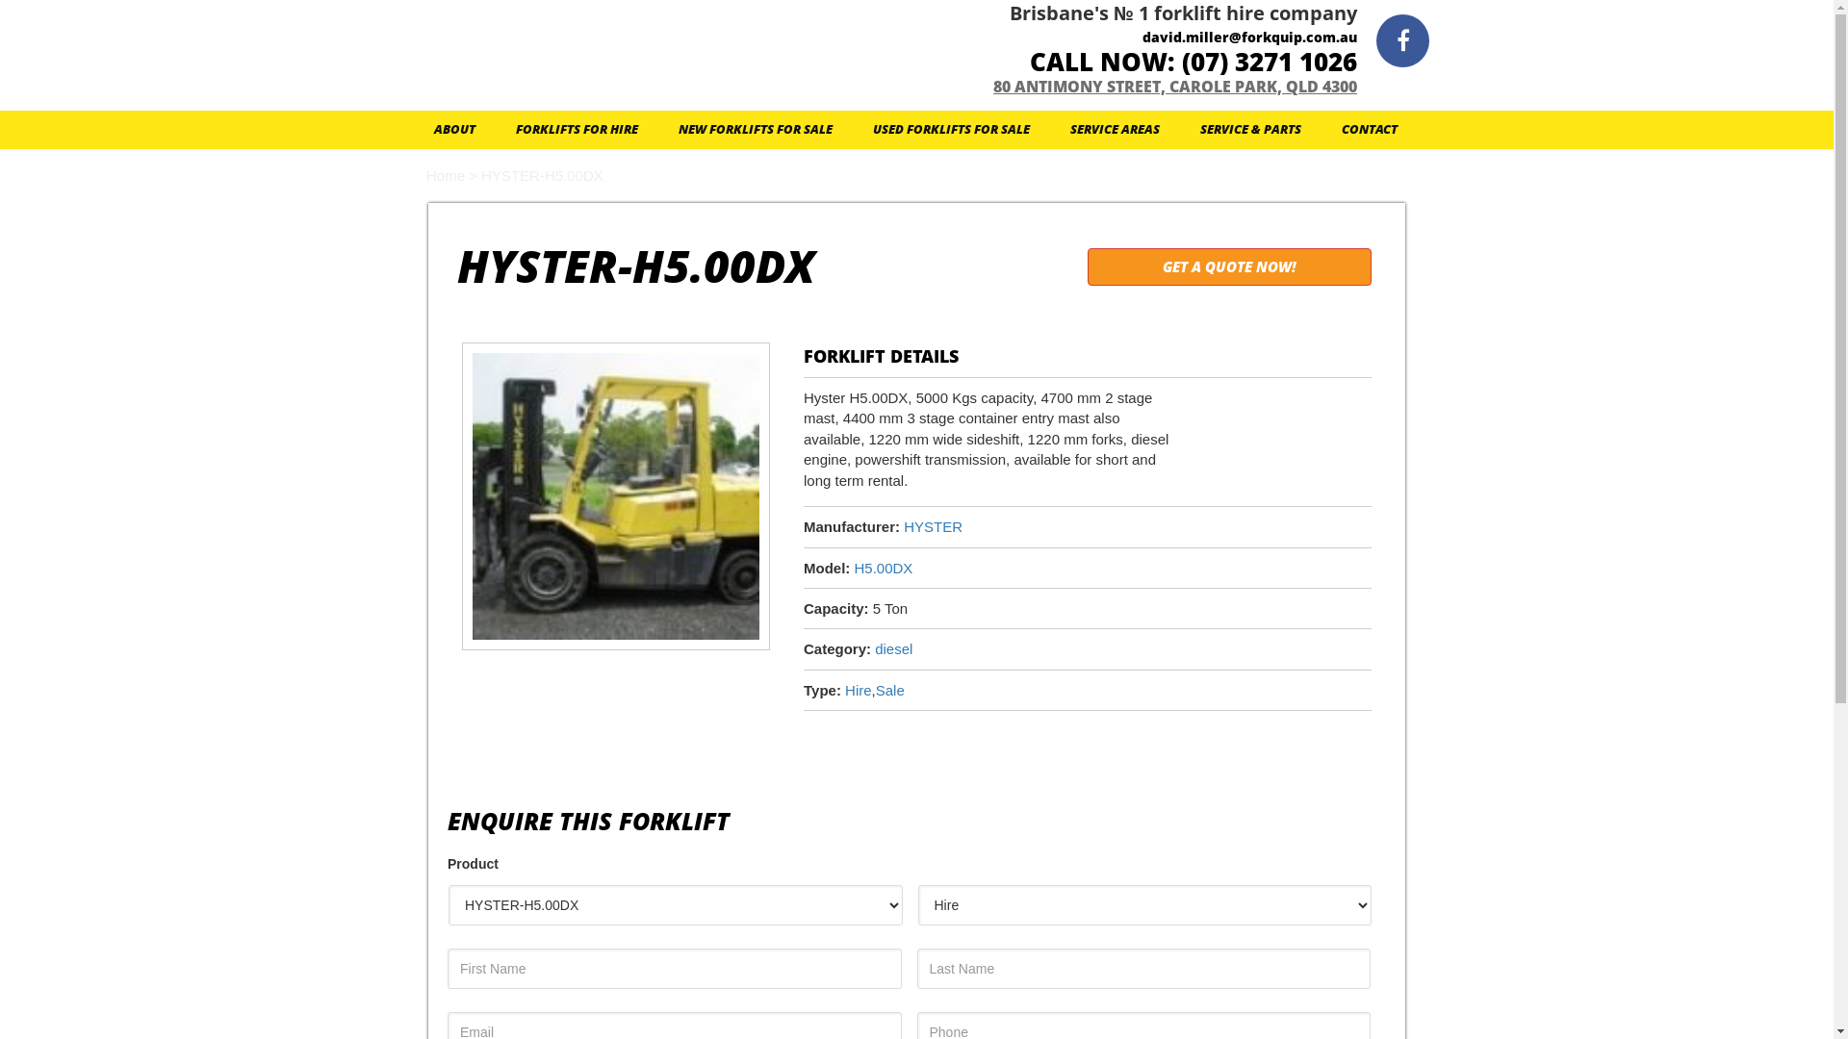 The height and width of the screenshot is (1039, 1848). What do you see at coordinates (951, 129) in the screenshot?
I see `USED FORKLIFTS FOR SALE` at bounding box center [951, 129].